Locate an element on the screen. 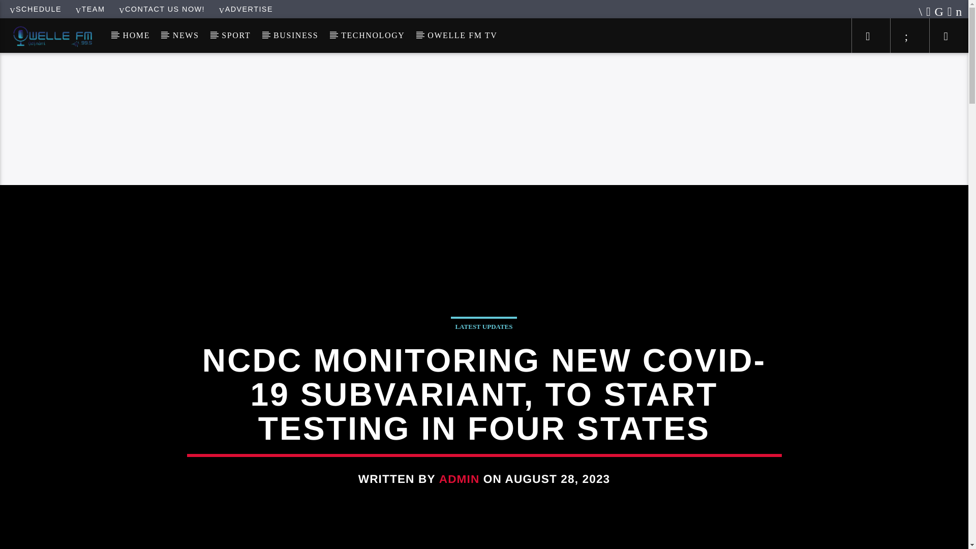 This screenshot has width=976, height=549. OWELLE FM TV is located at coordinates (463, 35).